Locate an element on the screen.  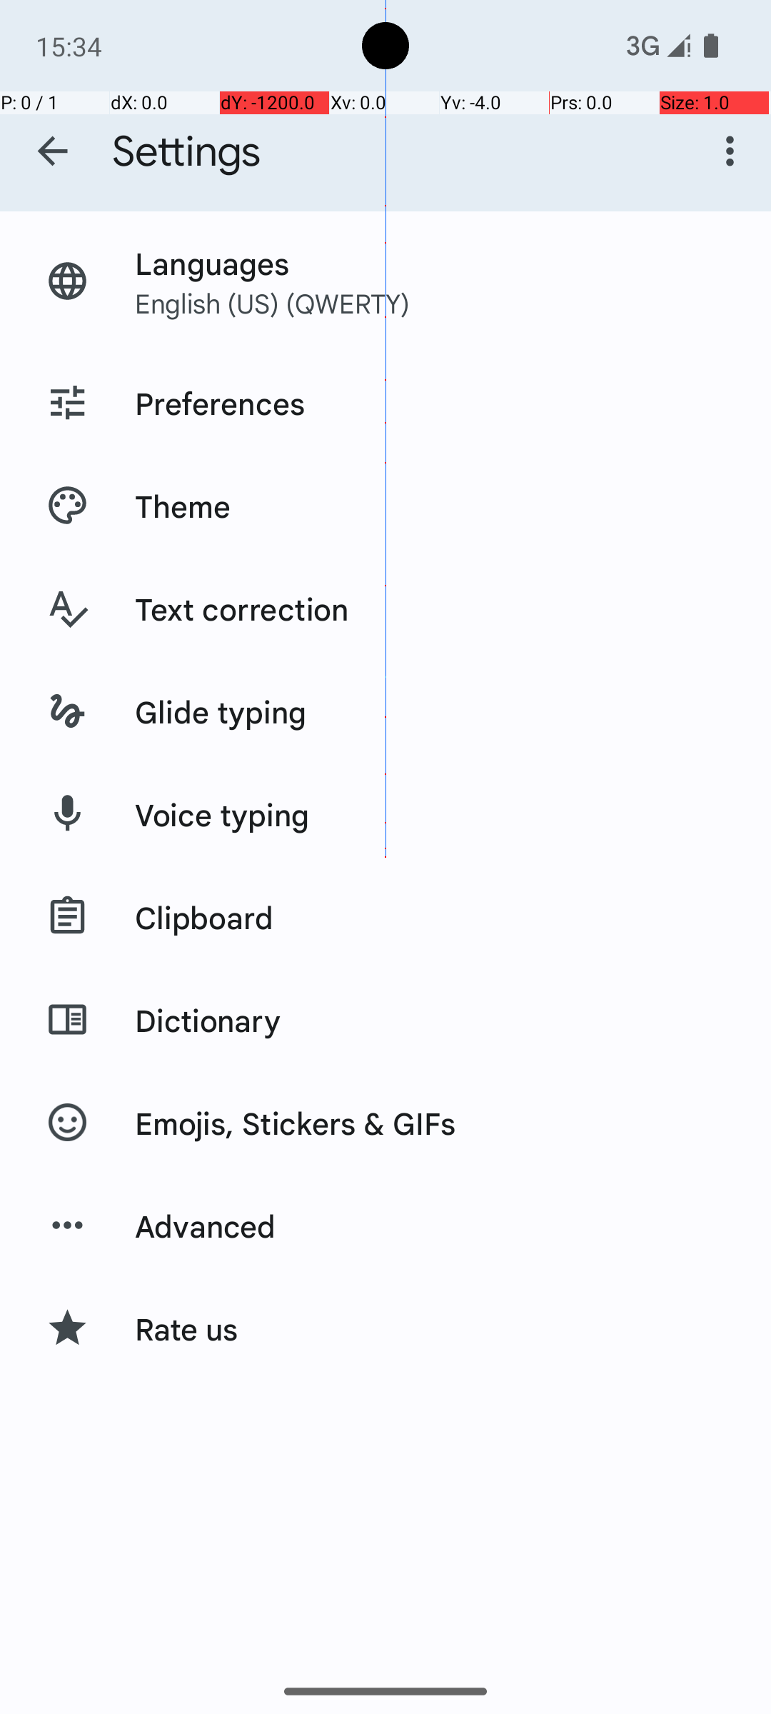
Text correction is located at coordinates (242, 608).